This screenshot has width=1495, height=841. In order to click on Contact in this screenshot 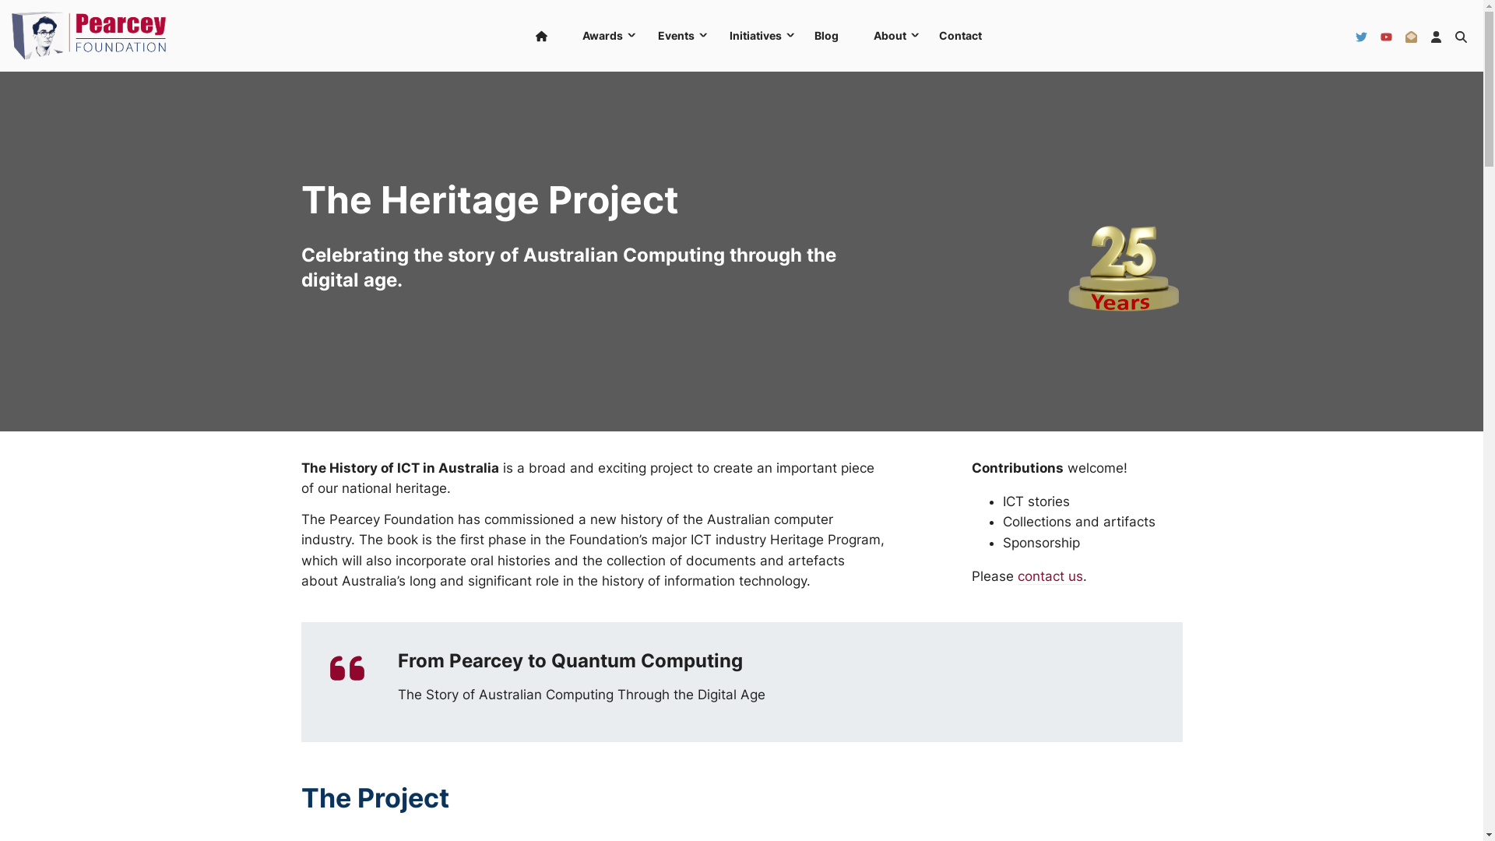, I will do `click(961, 36)`.